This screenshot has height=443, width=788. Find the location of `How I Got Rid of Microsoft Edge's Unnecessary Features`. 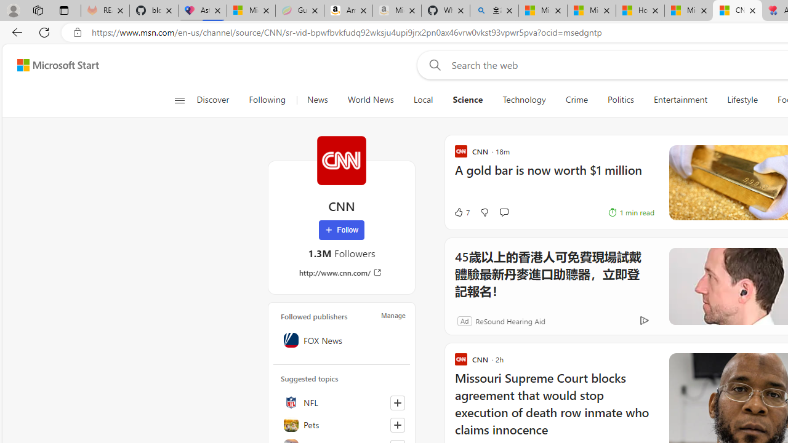

How I Got Rid of Microsoft Edge's Unnecessary Features is located at coordinates (640, 11).